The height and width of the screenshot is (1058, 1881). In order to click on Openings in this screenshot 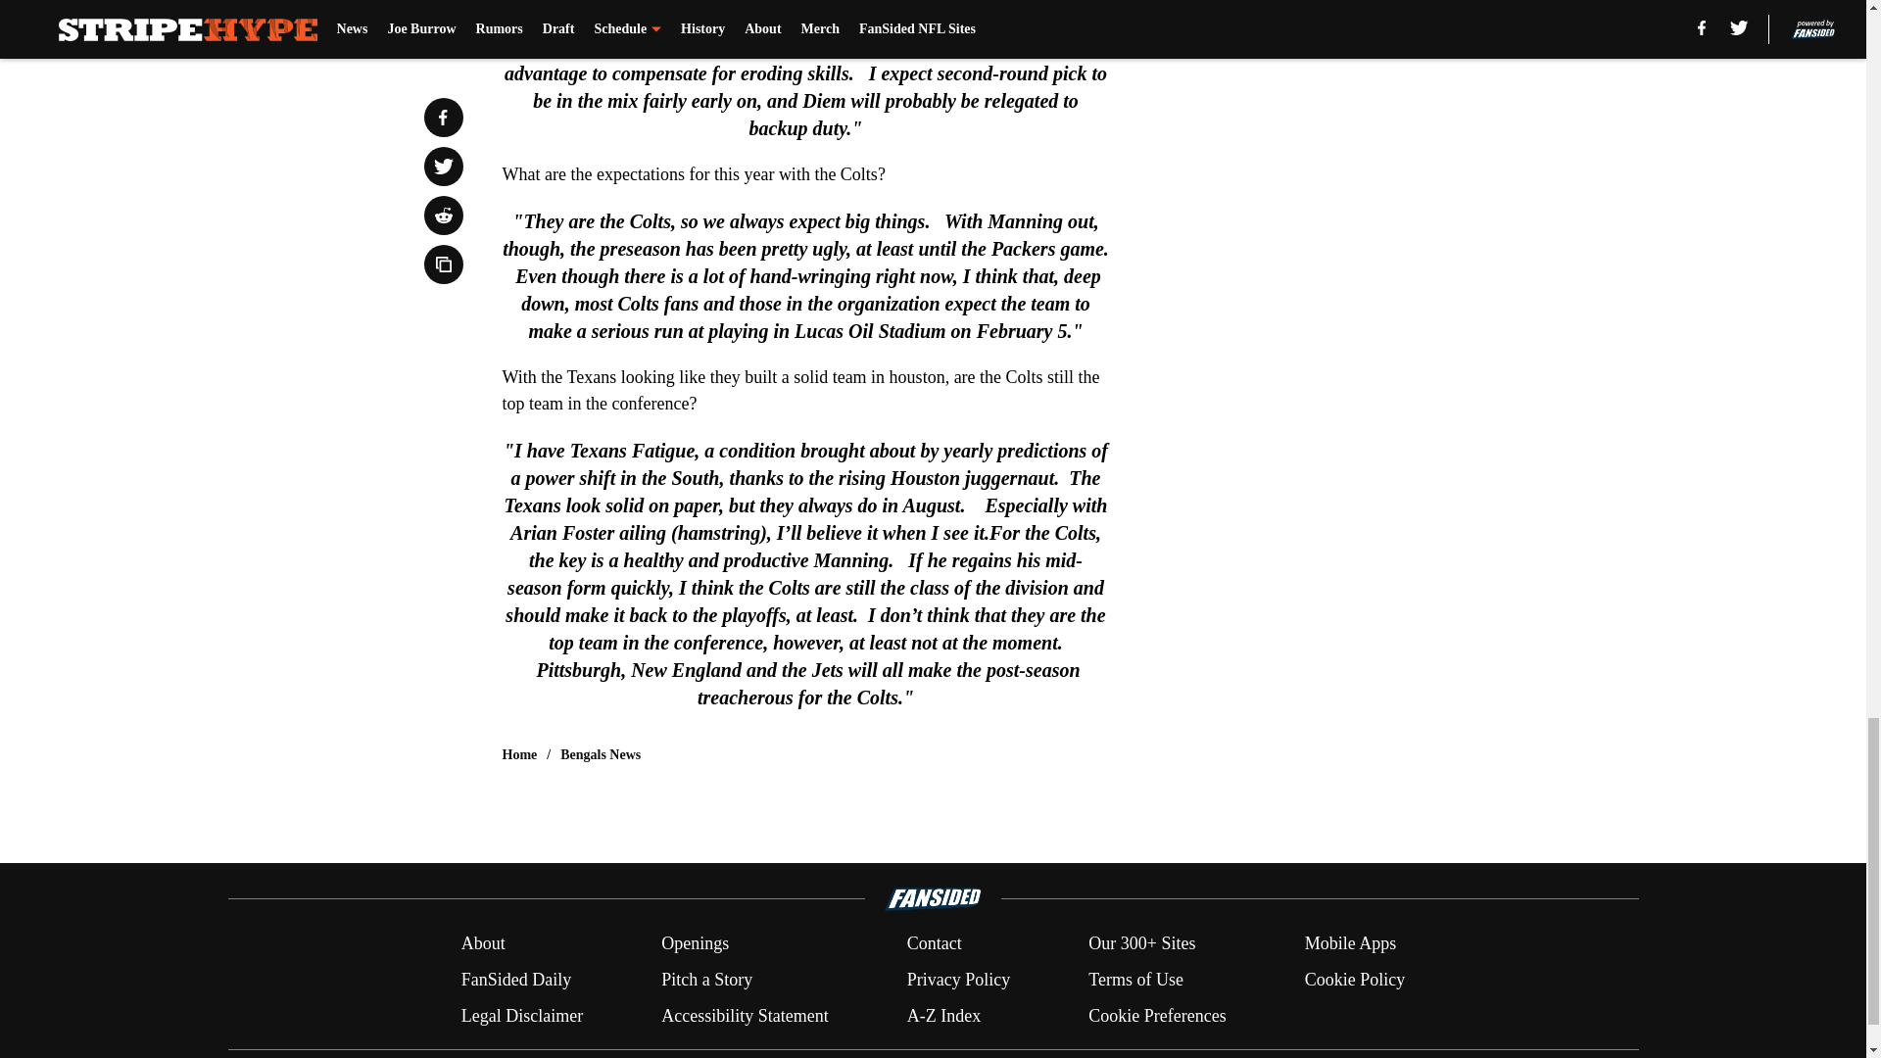, I will do `click(696, 944)`.